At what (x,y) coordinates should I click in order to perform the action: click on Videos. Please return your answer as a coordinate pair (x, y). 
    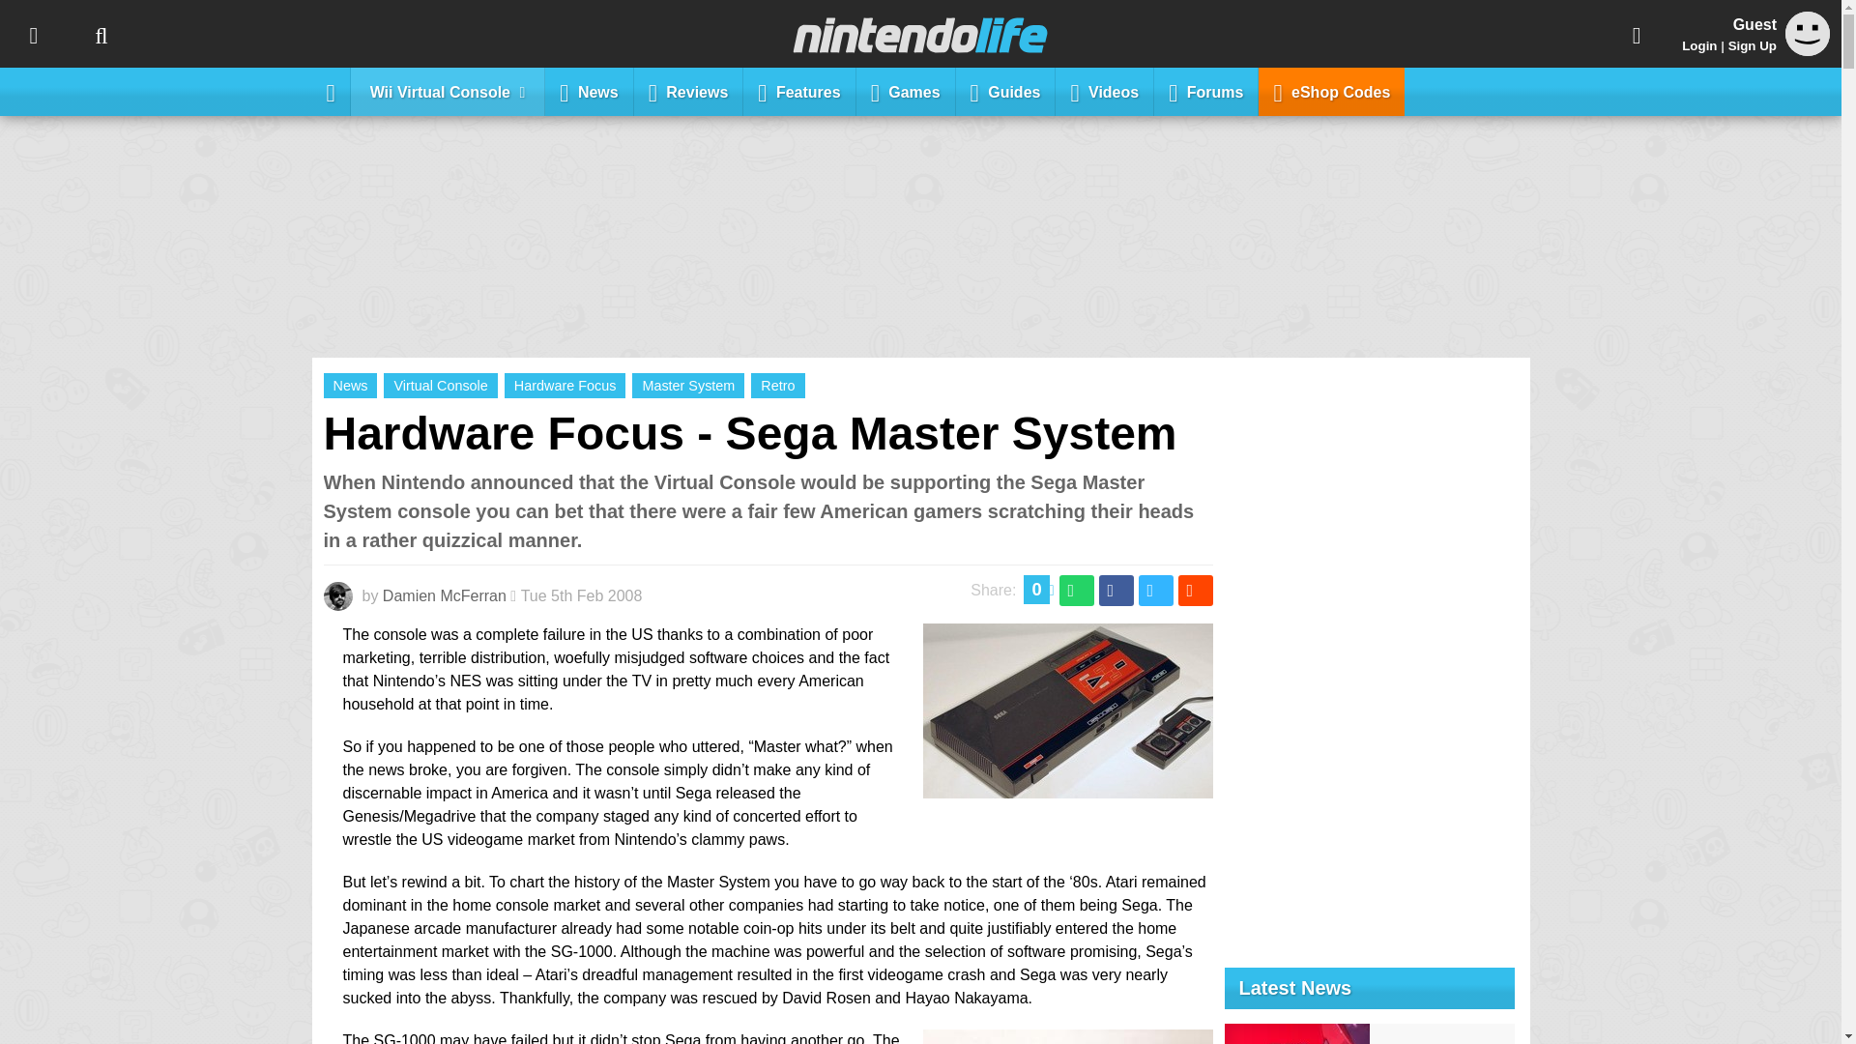
    Looking at the image, I should click on (1105, 91).